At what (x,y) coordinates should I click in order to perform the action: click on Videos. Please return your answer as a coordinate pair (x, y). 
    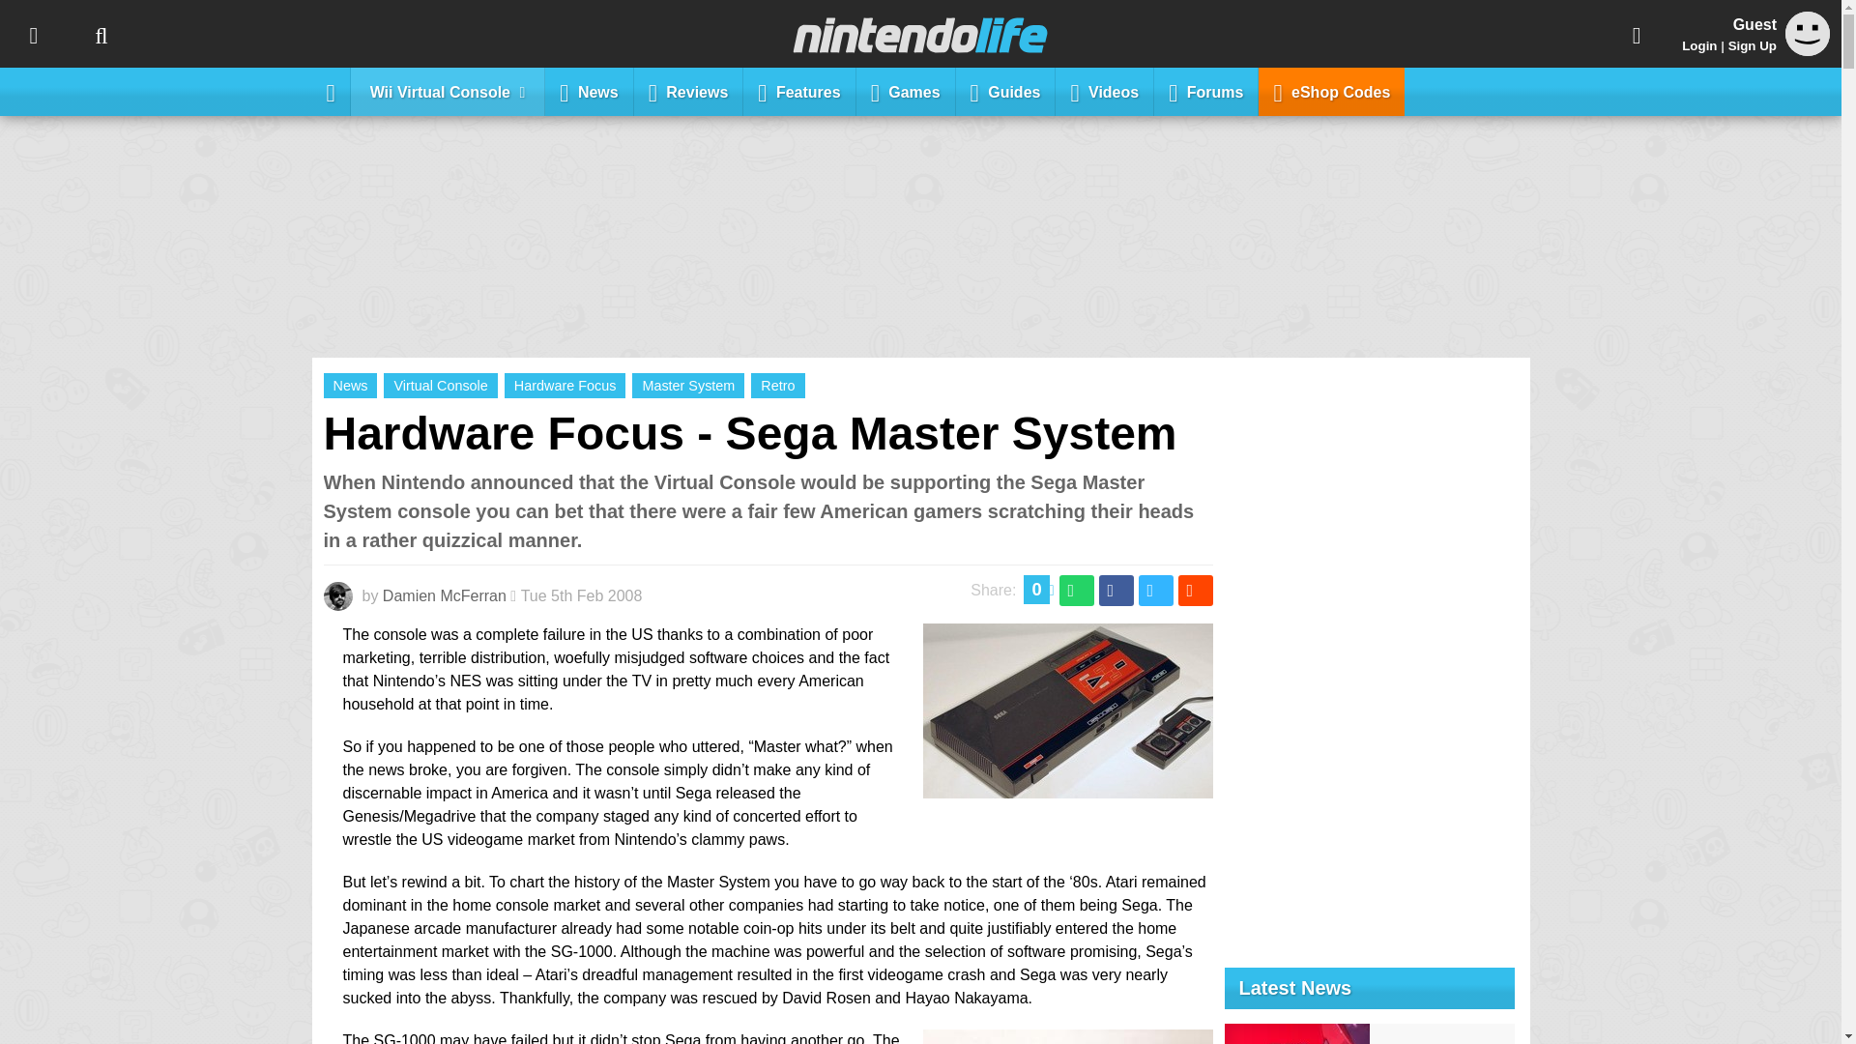
    Looking at the image, I should click on (1105, 91).